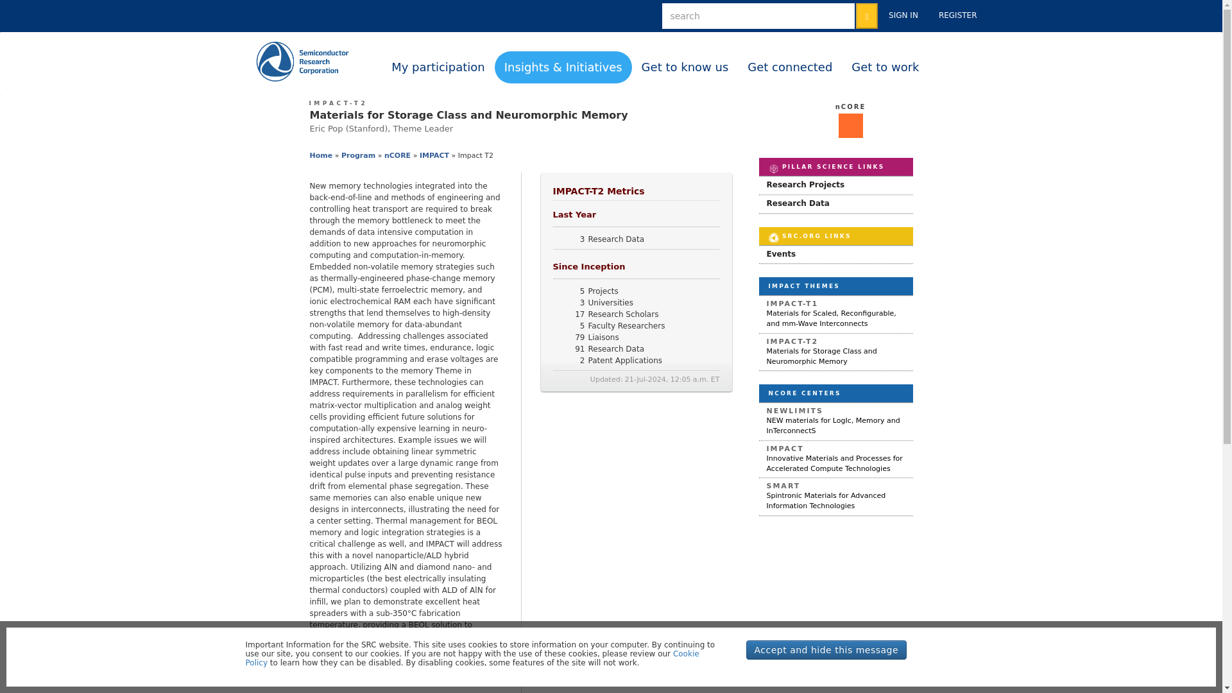 The width and height of the screenshot is (1232, 693). Describe the element at coordinates (903, 15) in the screenshot. I see `Sign in here to access all of your SRC content` at that location.